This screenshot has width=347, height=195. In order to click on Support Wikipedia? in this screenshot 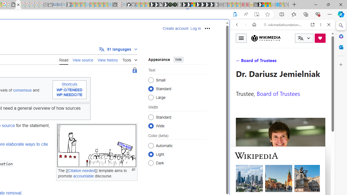, I will do `click(235, 14)`.